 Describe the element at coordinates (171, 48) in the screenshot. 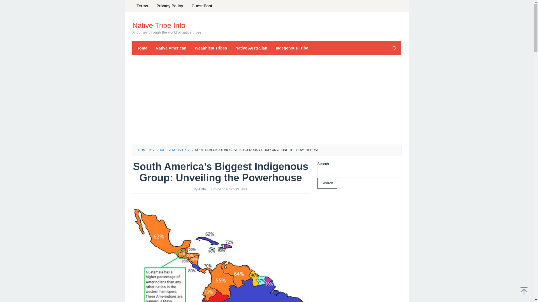

I see `Native American` at that location.